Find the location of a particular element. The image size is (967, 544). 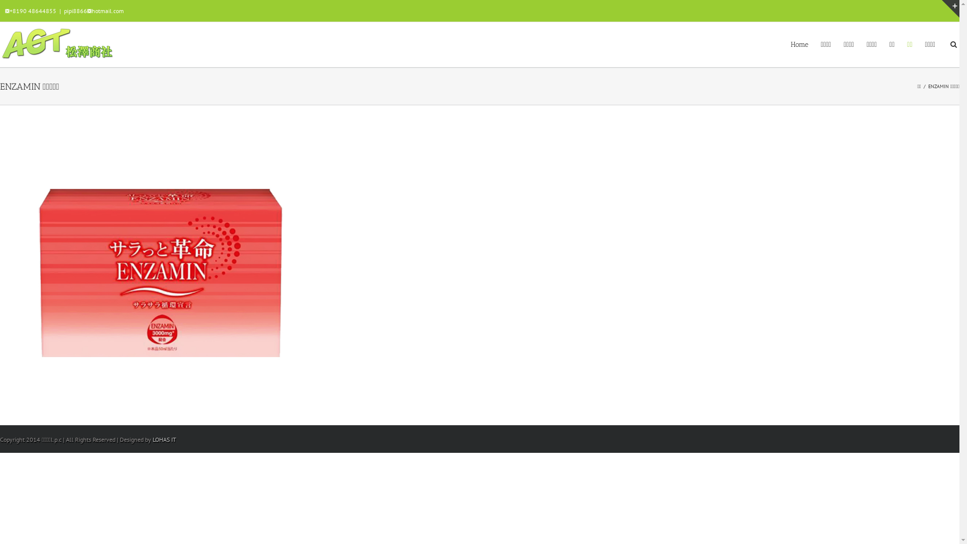

Home is located at coordinates (800, 44).